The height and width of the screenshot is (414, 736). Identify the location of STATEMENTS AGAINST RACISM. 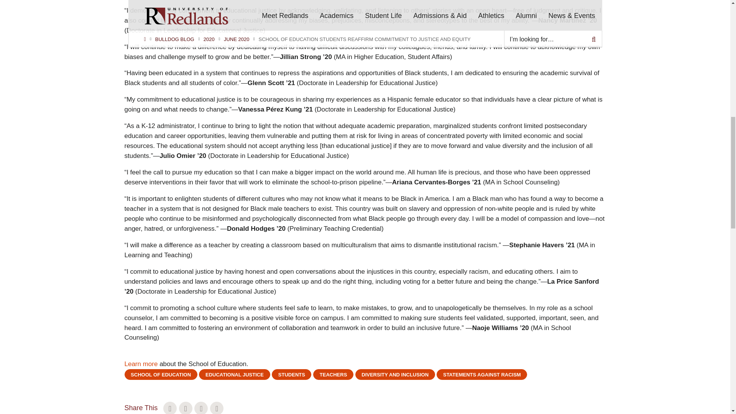
(481, 375).